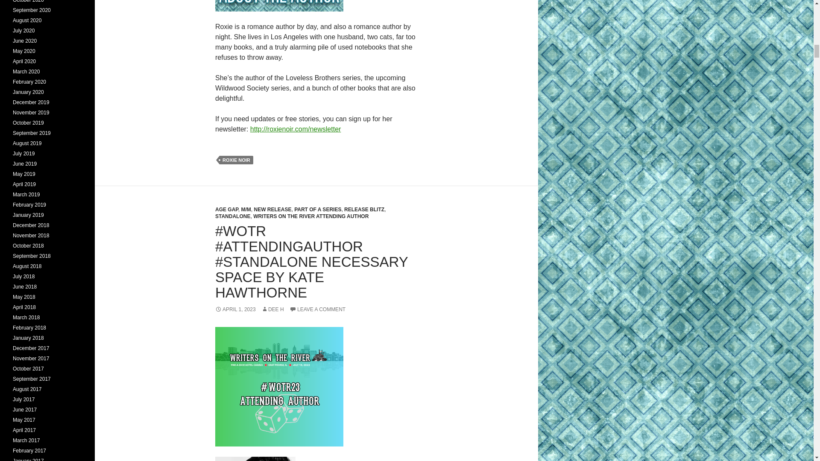  I want to click on LEAVE A COMMENT, so click(317, 309).